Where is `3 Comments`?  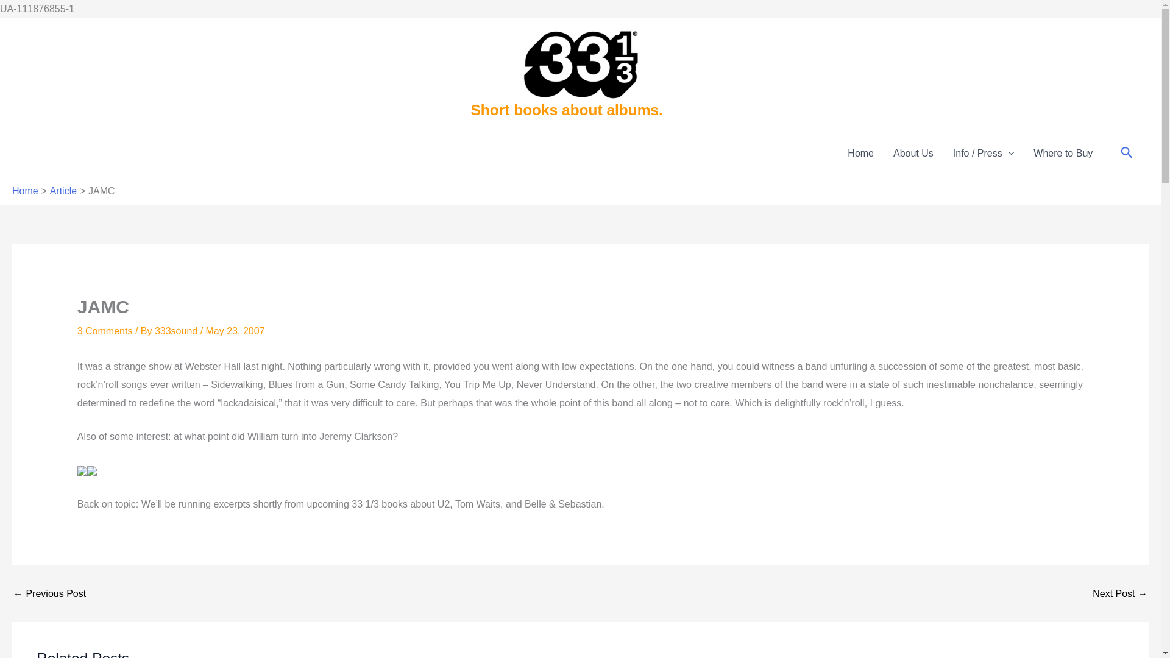
3 Comments is located at coordinates (105, 330).